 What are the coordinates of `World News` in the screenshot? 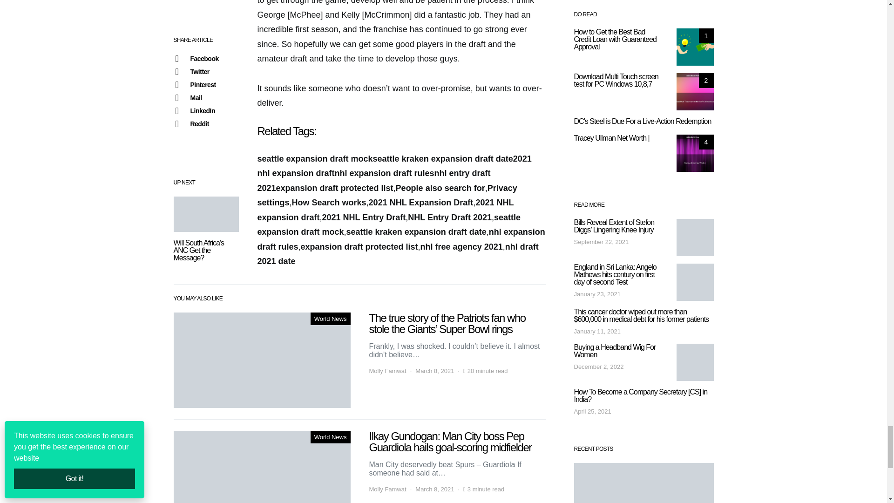 It's located at (330, 437).